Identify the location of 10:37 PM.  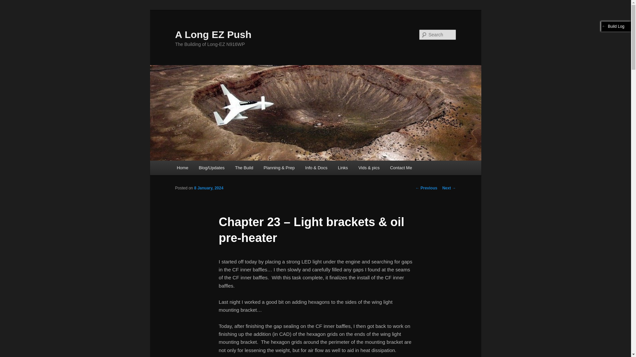
(209, 188).